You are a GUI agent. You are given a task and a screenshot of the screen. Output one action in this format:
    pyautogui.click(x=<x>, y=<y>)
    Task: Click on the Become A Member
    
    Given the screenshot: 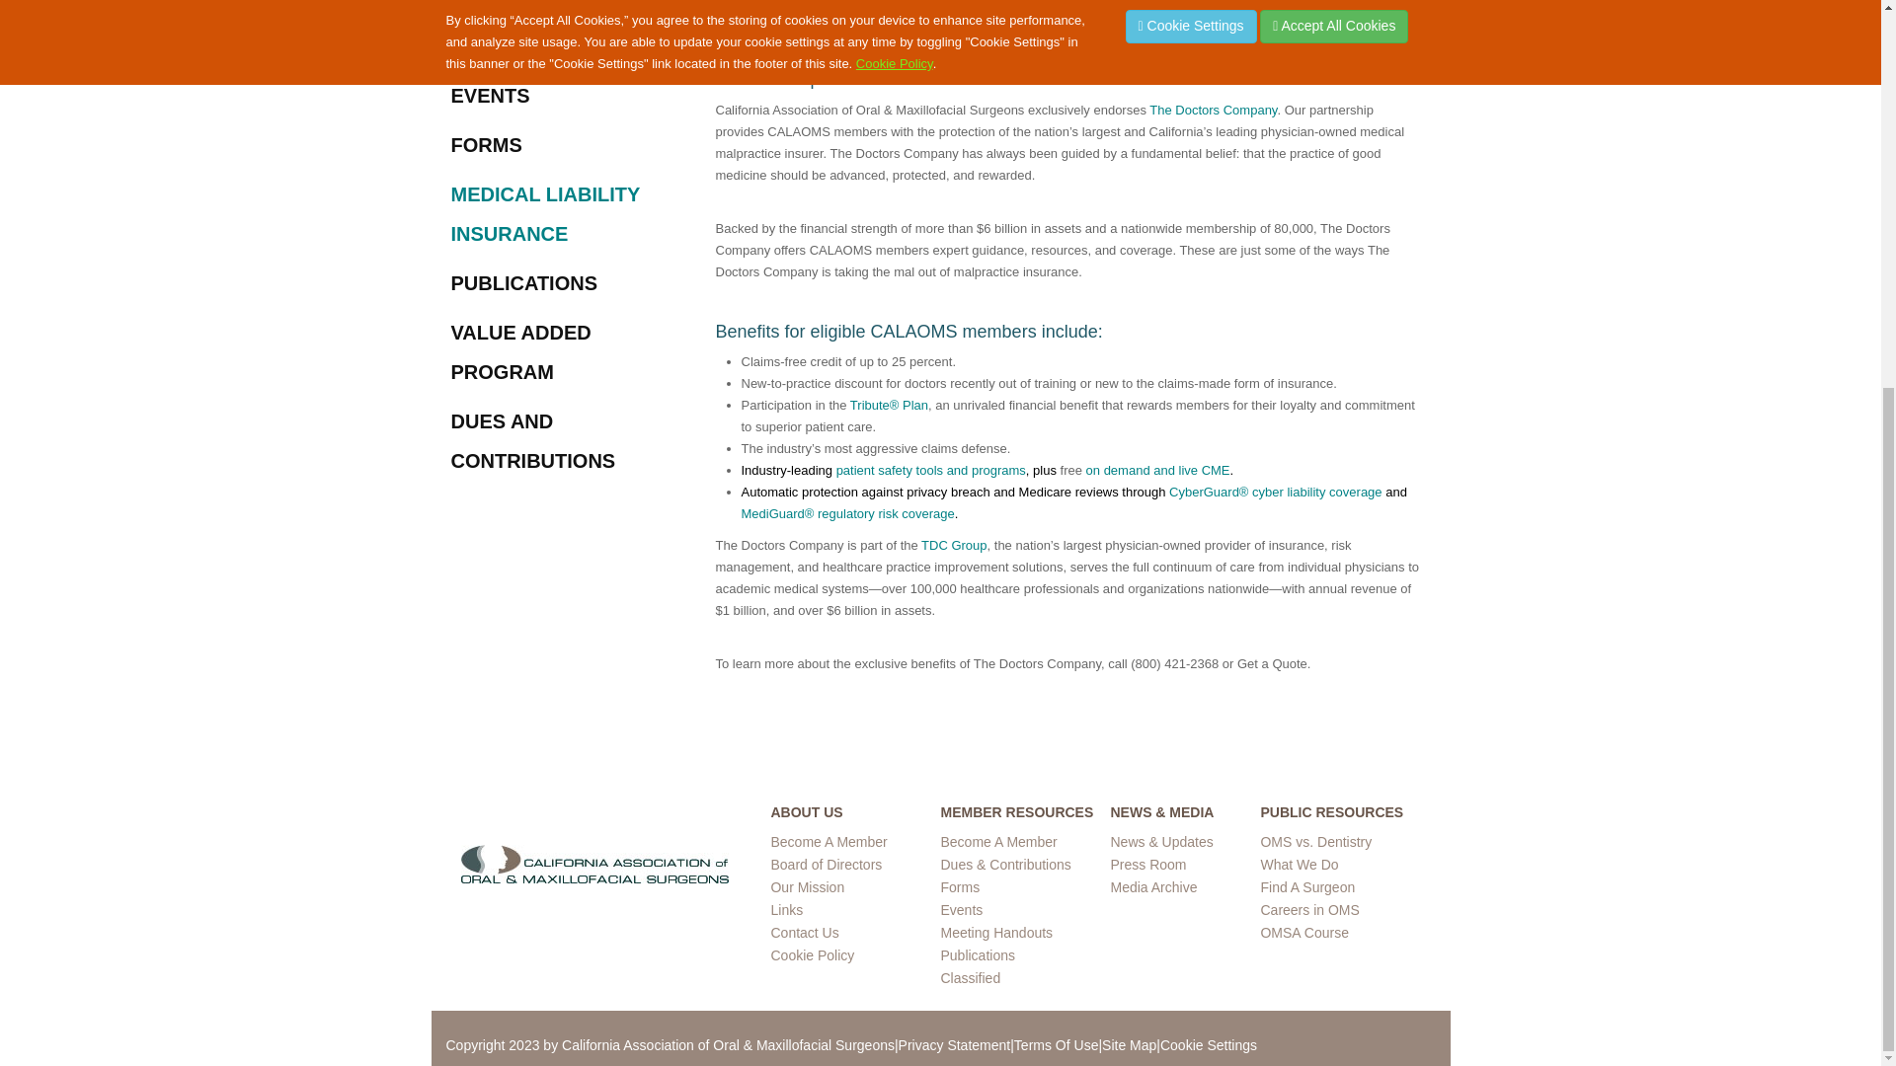 What is the action you would take?
    pyautogui.click(x=997, y=841)
    